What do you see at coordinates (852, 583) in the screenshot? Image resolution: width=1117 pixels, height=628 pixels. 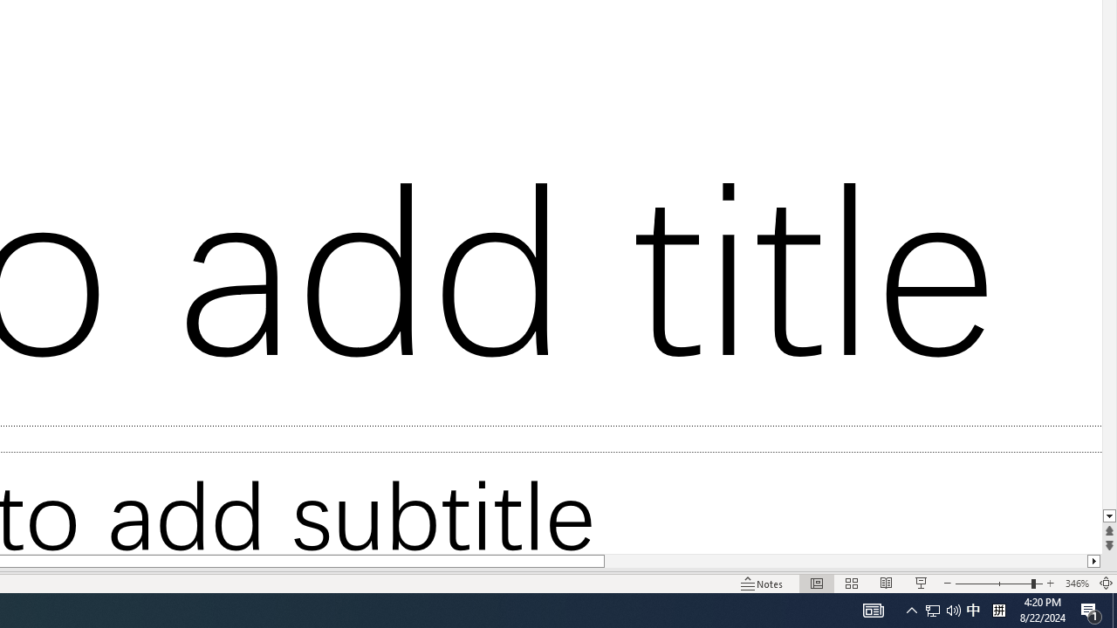 I see `Slide Sorter` at bounding box center [852, 583].